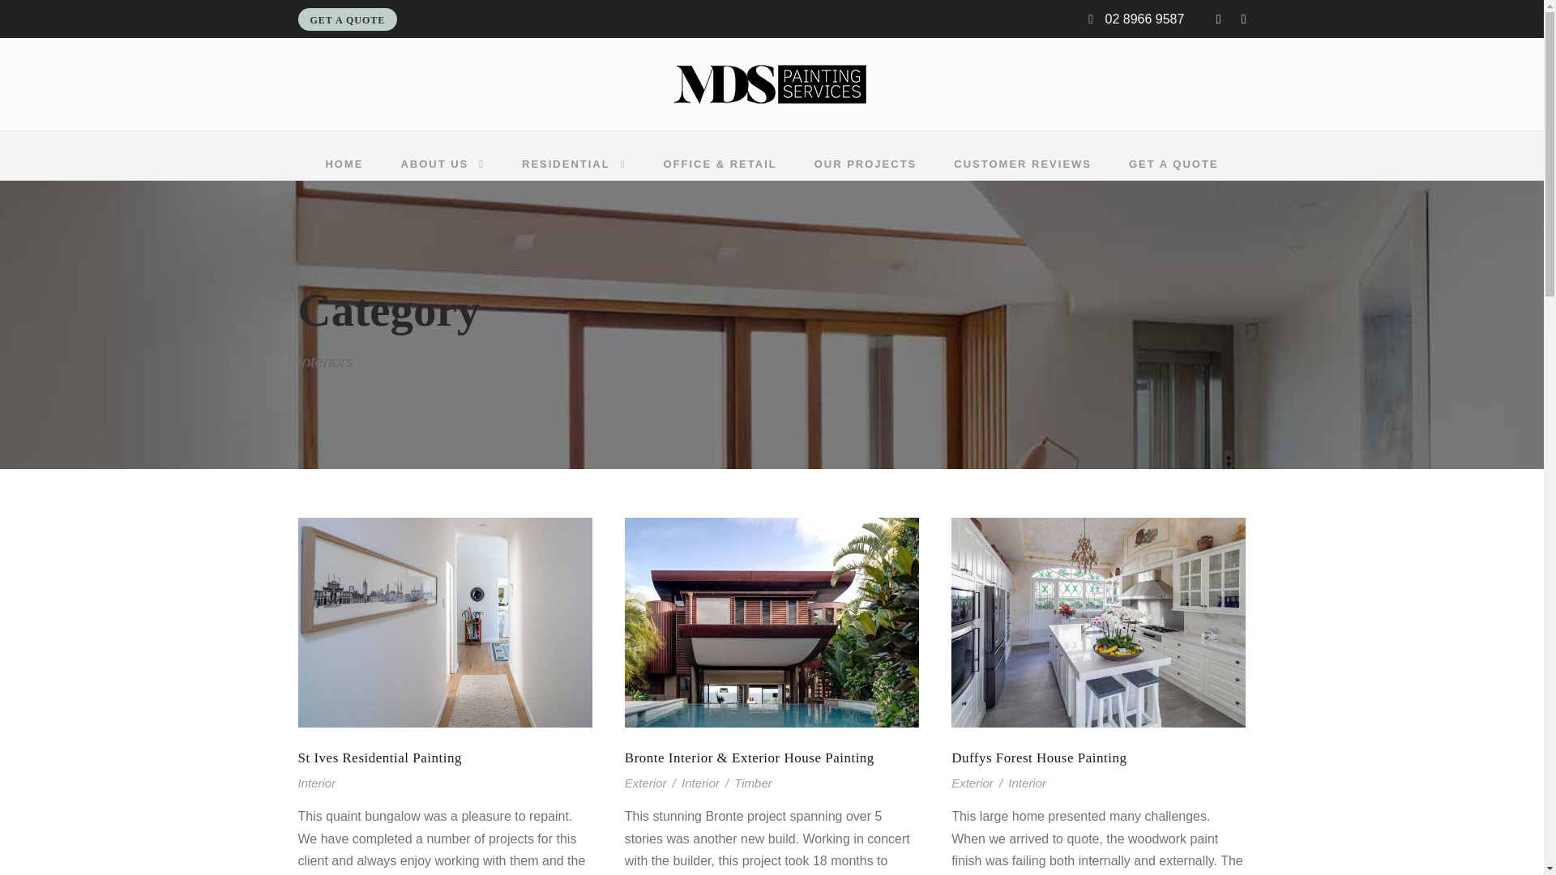 The width and height of the screenshot is (1556, 875). Describe the element at coordinates (772, 622) in the screenshot. I see `eastern-suburbs-commercial-painter` at that location.